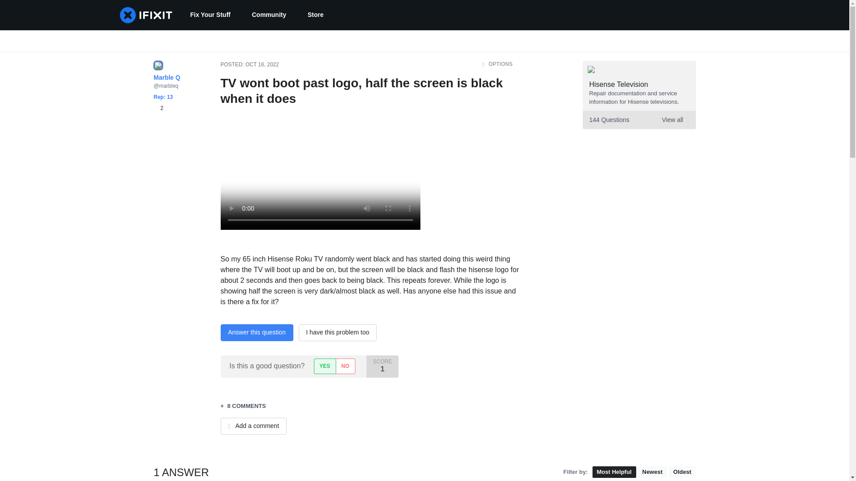  What do you see at coordinates (652, 472) in the screenshot?
I see `Newest` at bounding box center [652, 472].